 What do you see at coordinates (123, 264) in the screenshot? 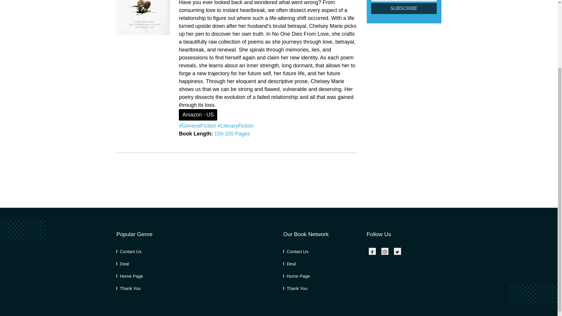
I see `Deal` at bounding box center [123, 264].